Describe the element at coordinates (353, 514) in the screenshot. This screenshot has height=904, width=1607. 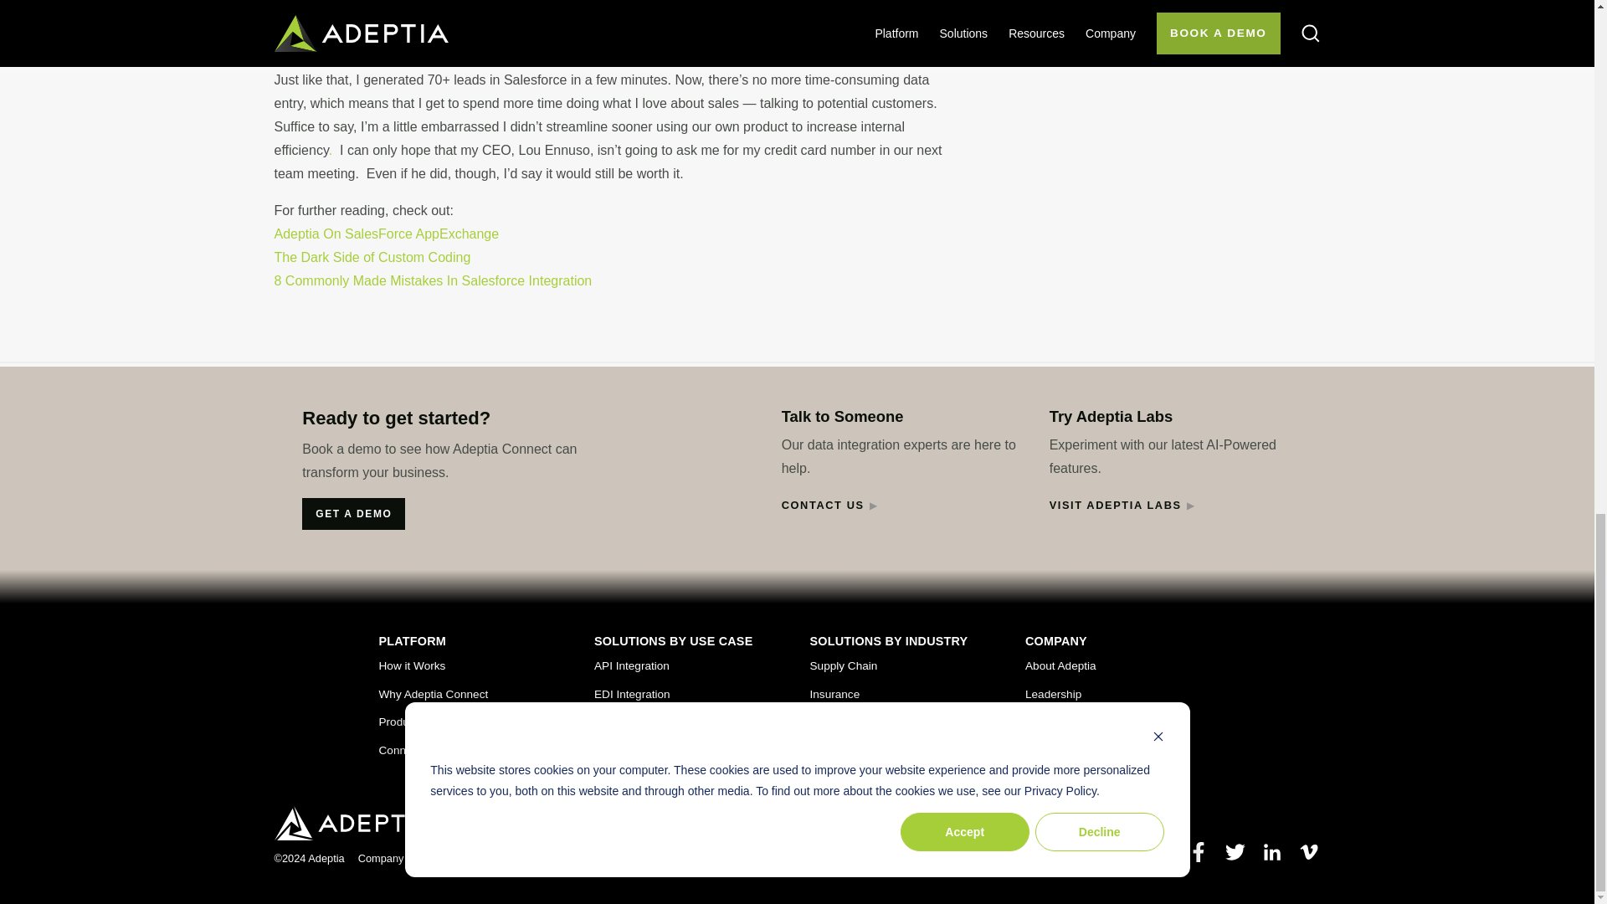
I see `Get a Demo` at that location.